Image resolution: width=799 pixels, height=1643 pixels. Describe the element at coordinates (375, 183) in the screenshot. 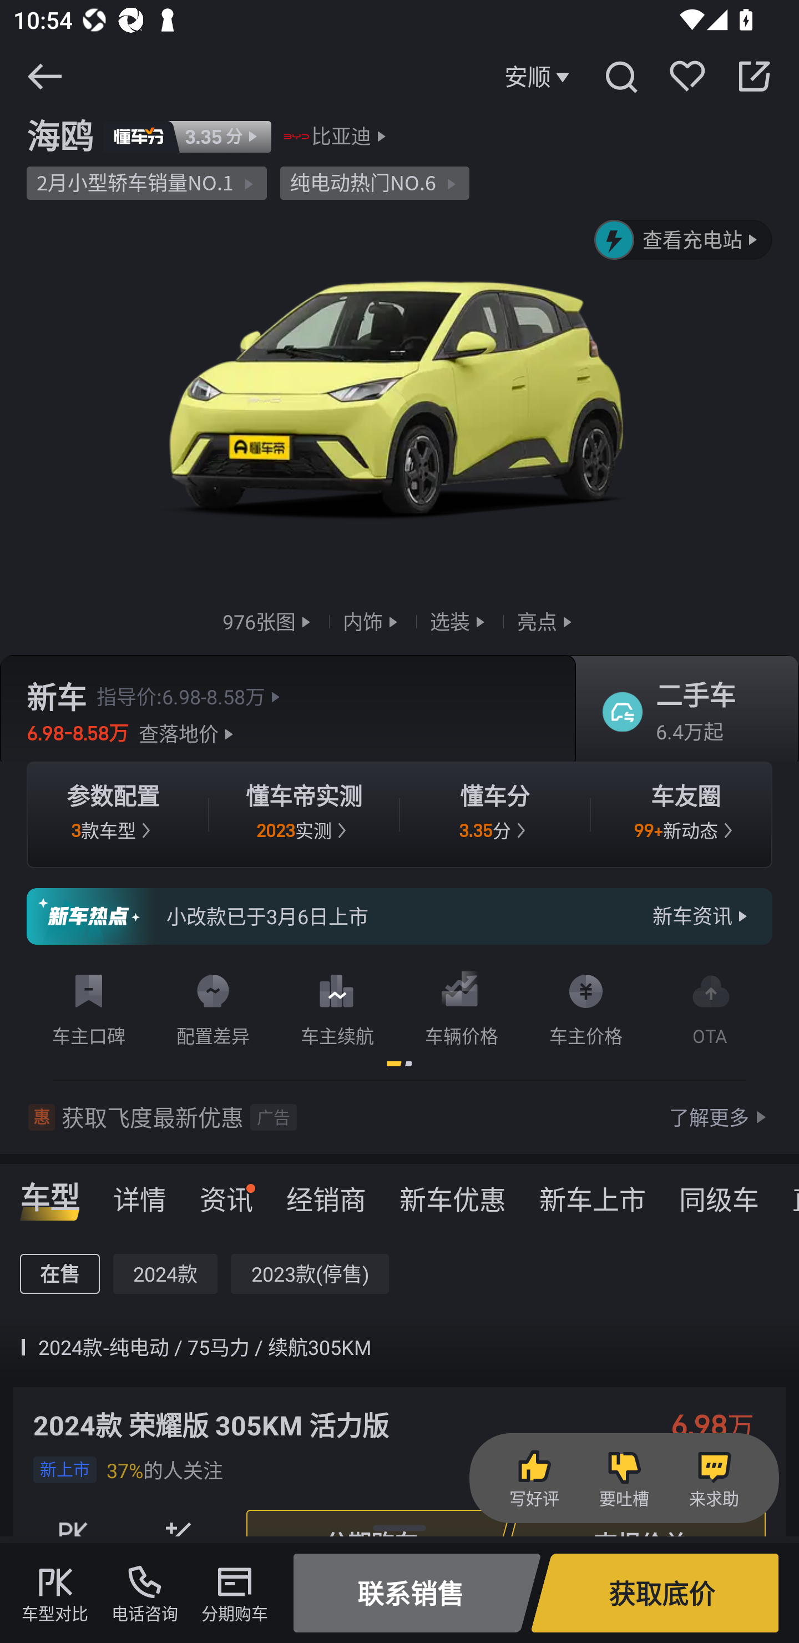

I see `纯电动热门NO.6 ` at that location.